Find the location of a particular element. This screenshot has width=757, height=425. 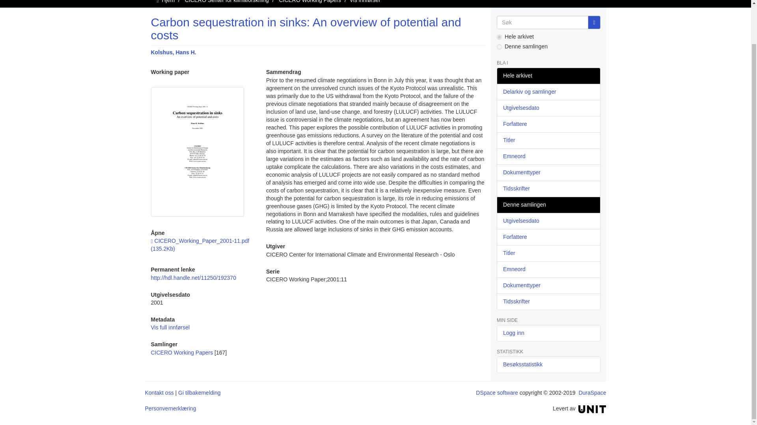

Unit is located at coordinates (592, 408).